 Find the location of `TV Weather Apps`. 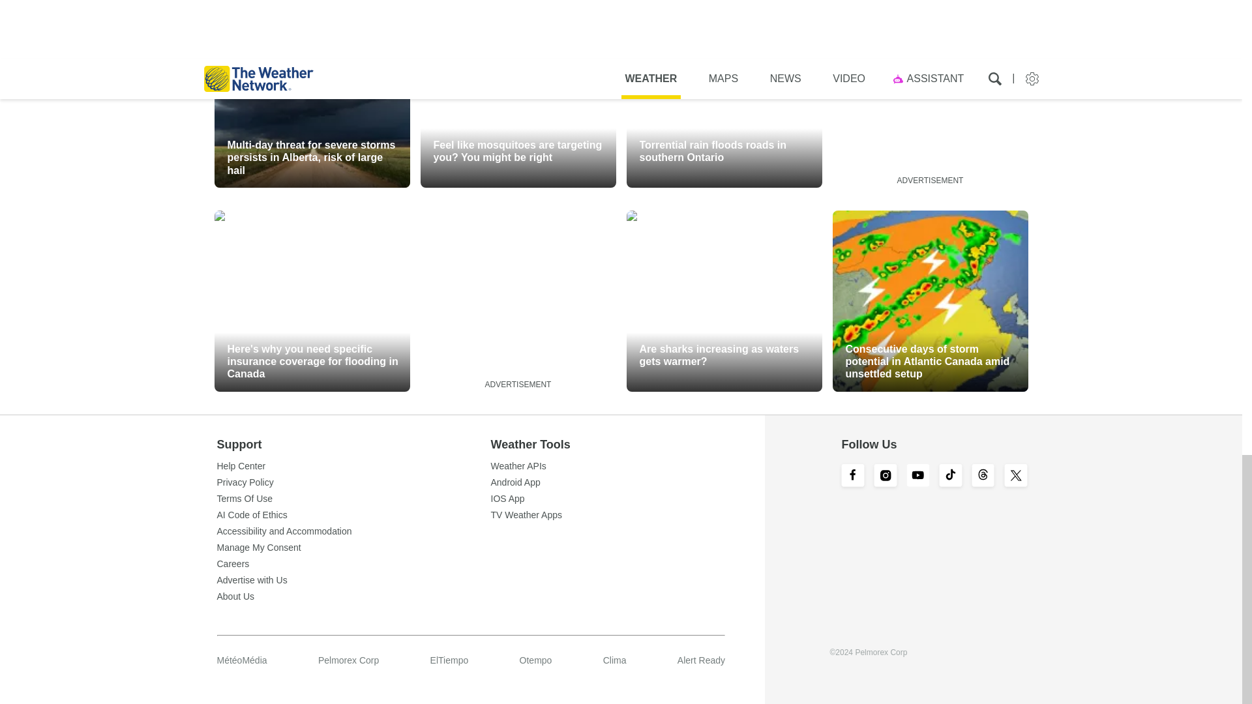

TV Weather Apps is located at coordinates (627, 515).